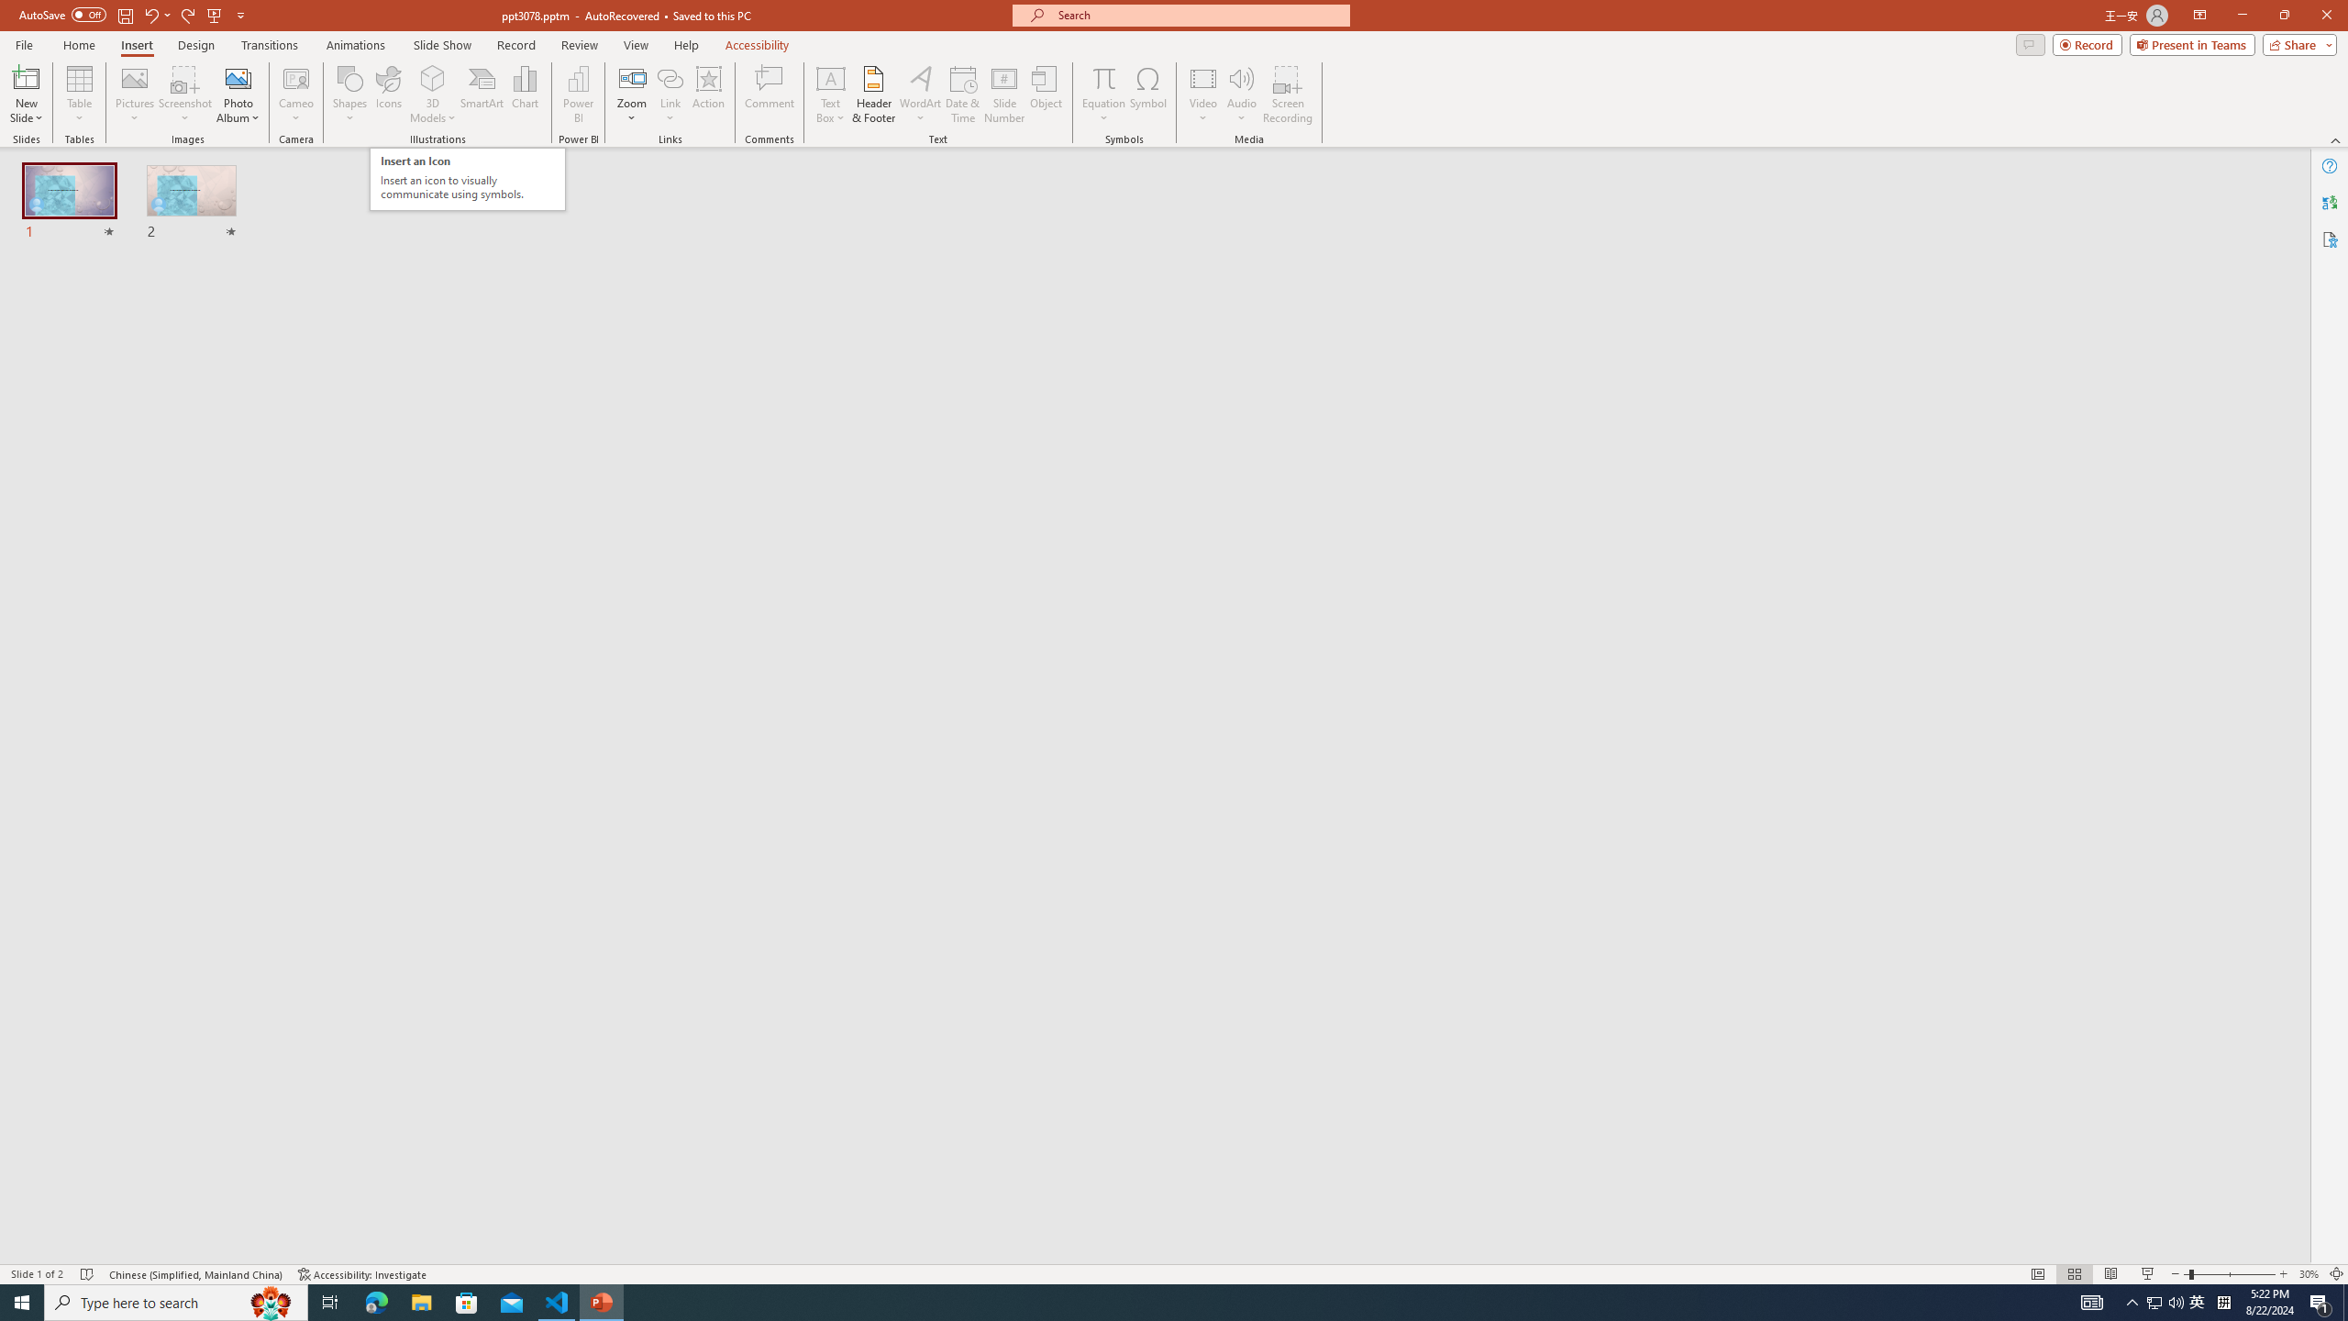  I want to click on Screen Recording..., so click(1288, 94).